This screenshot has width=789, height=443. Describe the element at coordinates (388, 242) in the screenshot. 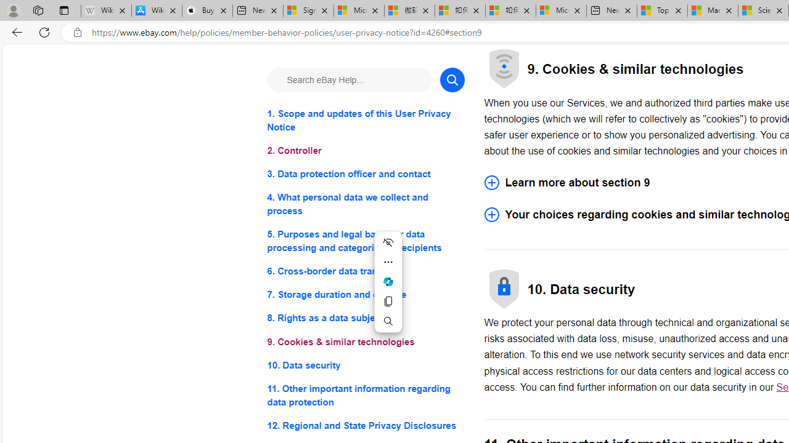

I see `Hide menu` at that location.